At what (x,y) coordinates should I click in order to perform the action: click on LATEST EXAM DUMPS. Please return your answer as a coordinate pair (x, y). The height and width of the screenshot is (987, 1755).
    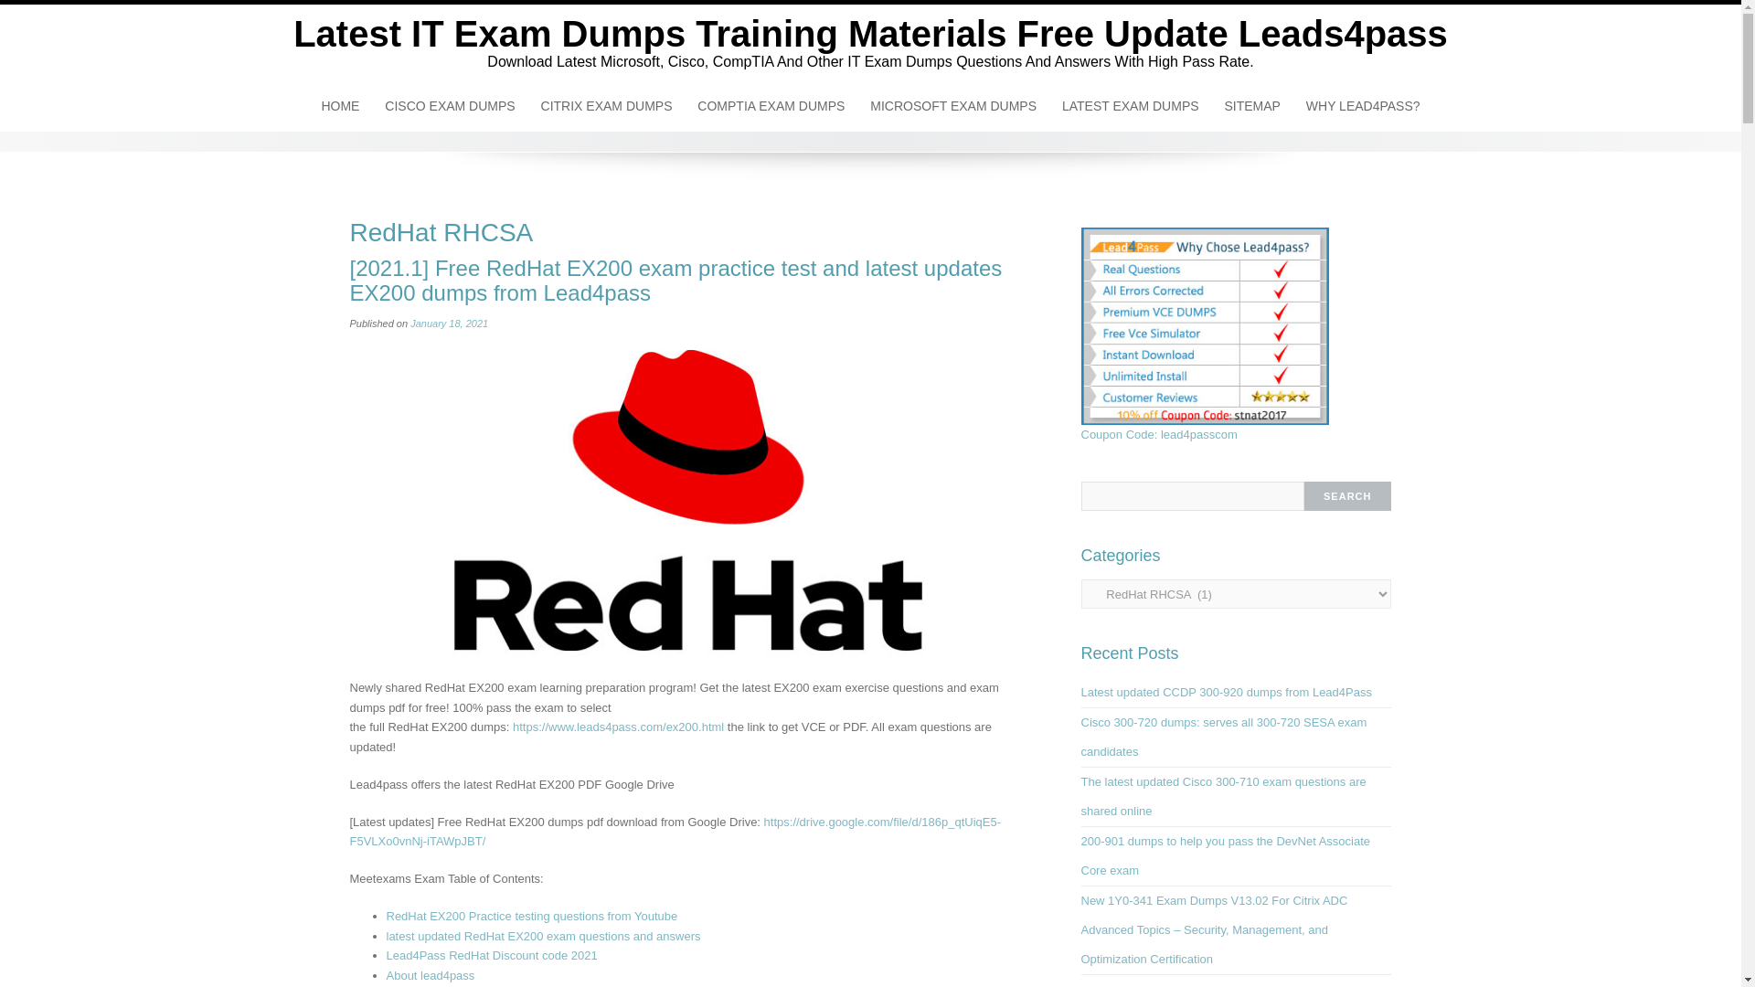
    Looking at the image, I should click on (1131, 105).